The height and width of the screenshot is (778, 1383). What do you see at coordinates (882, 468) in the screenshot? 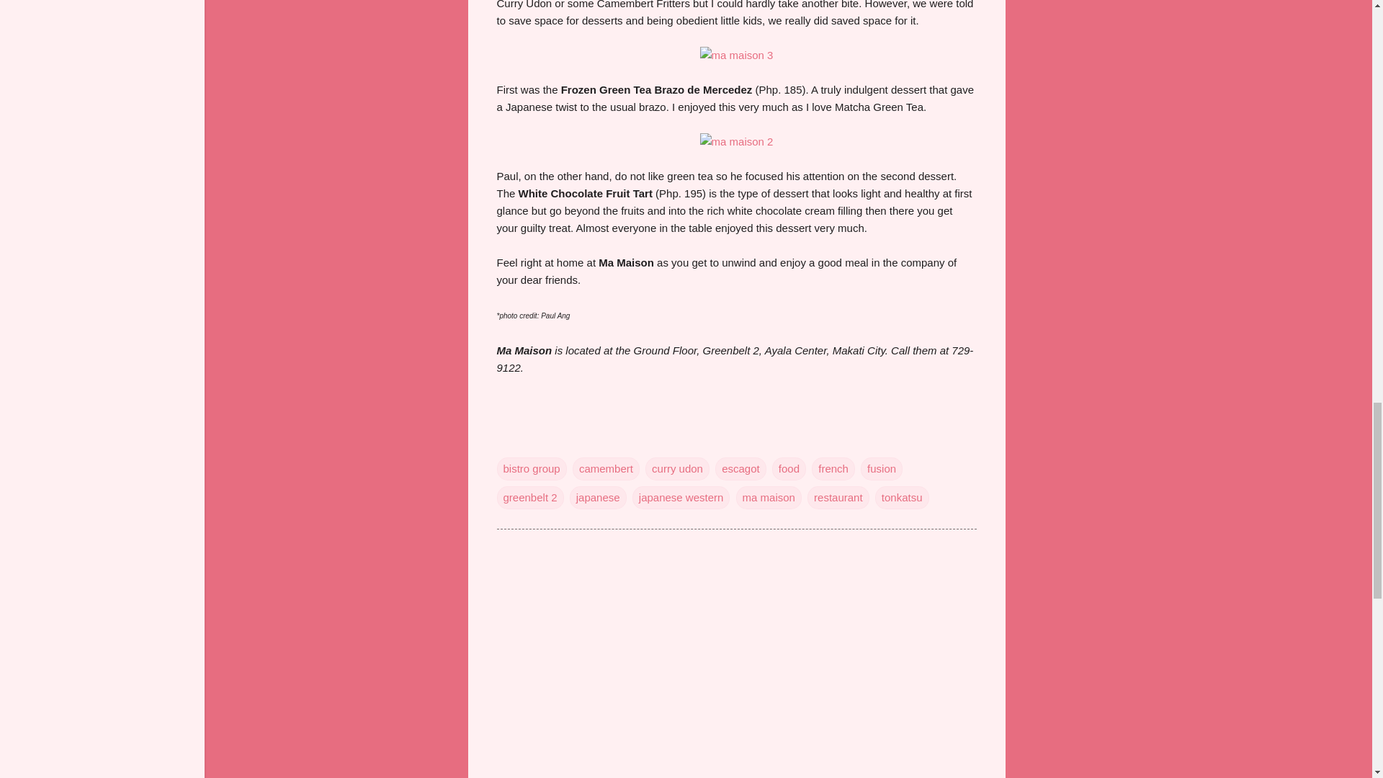
I see `fusion` at bounding box center [882, 468].